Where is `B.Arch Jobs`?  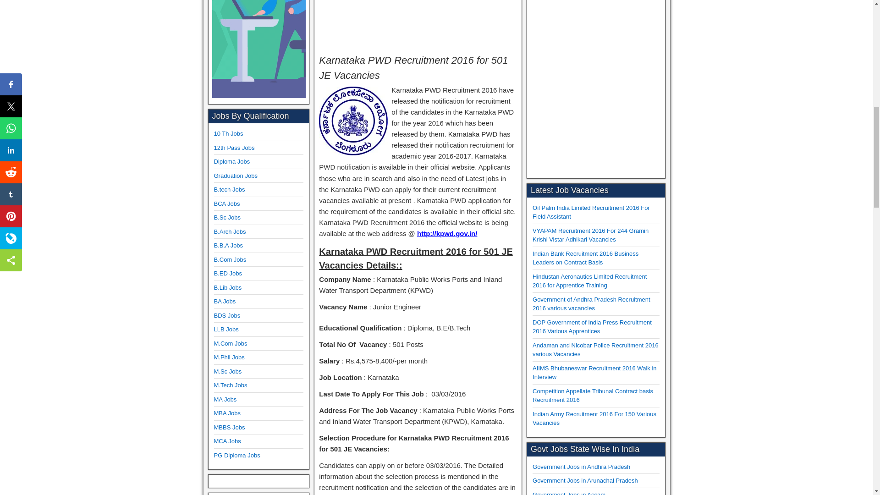
B.Arch Jobs is located at coordinates (229, 231).